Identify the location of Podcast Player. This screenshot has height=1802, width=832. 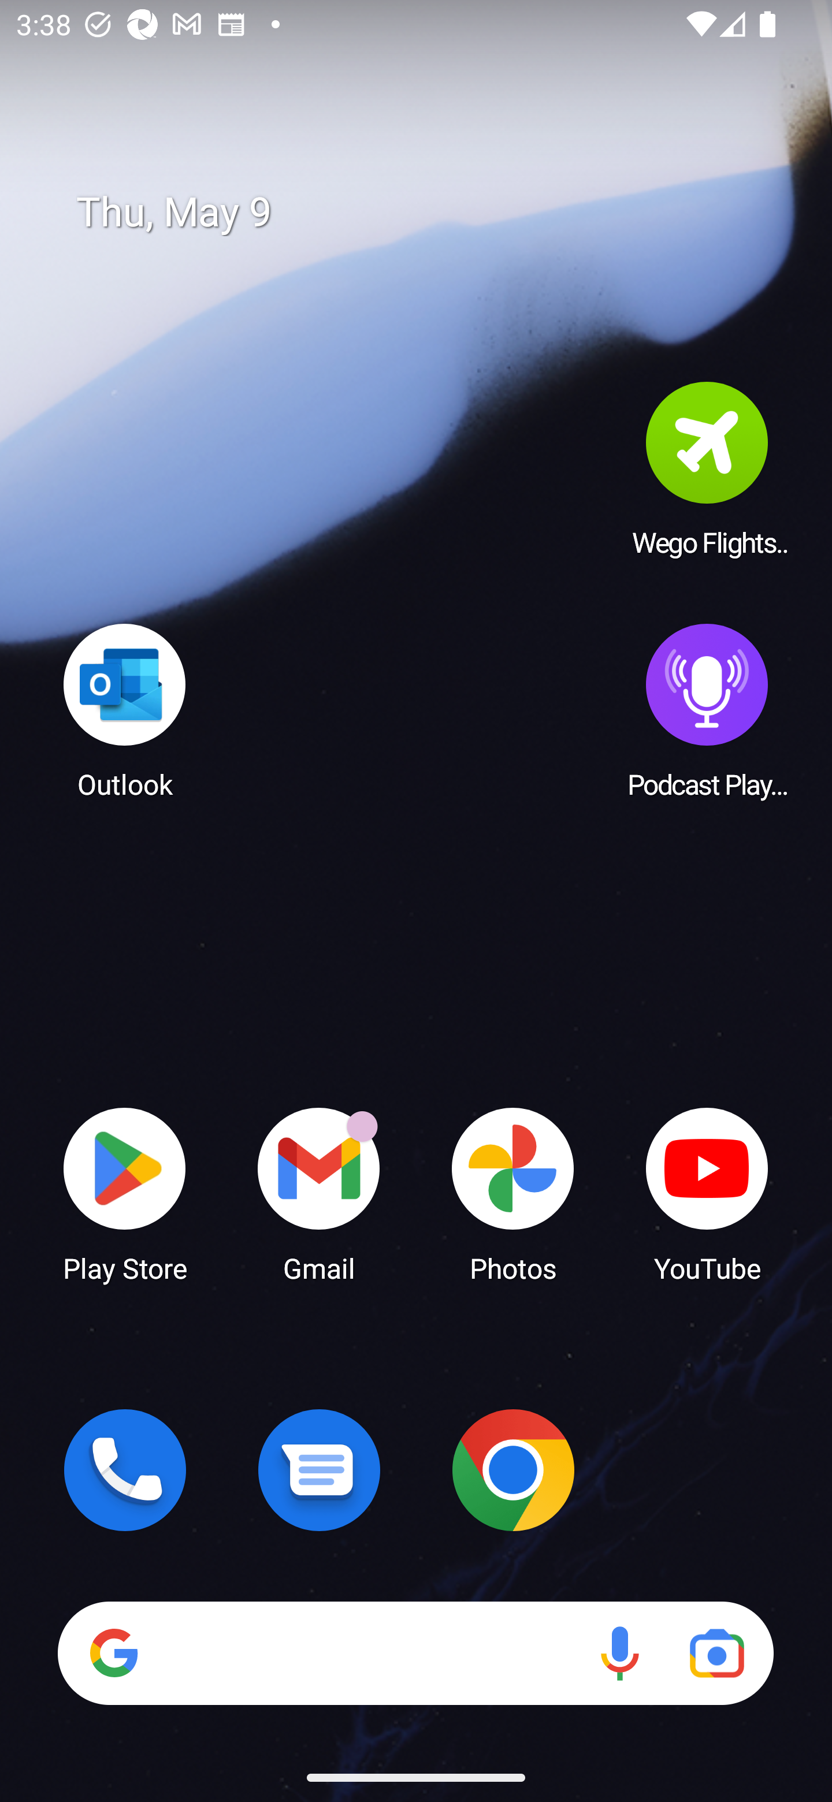
(707, 710).